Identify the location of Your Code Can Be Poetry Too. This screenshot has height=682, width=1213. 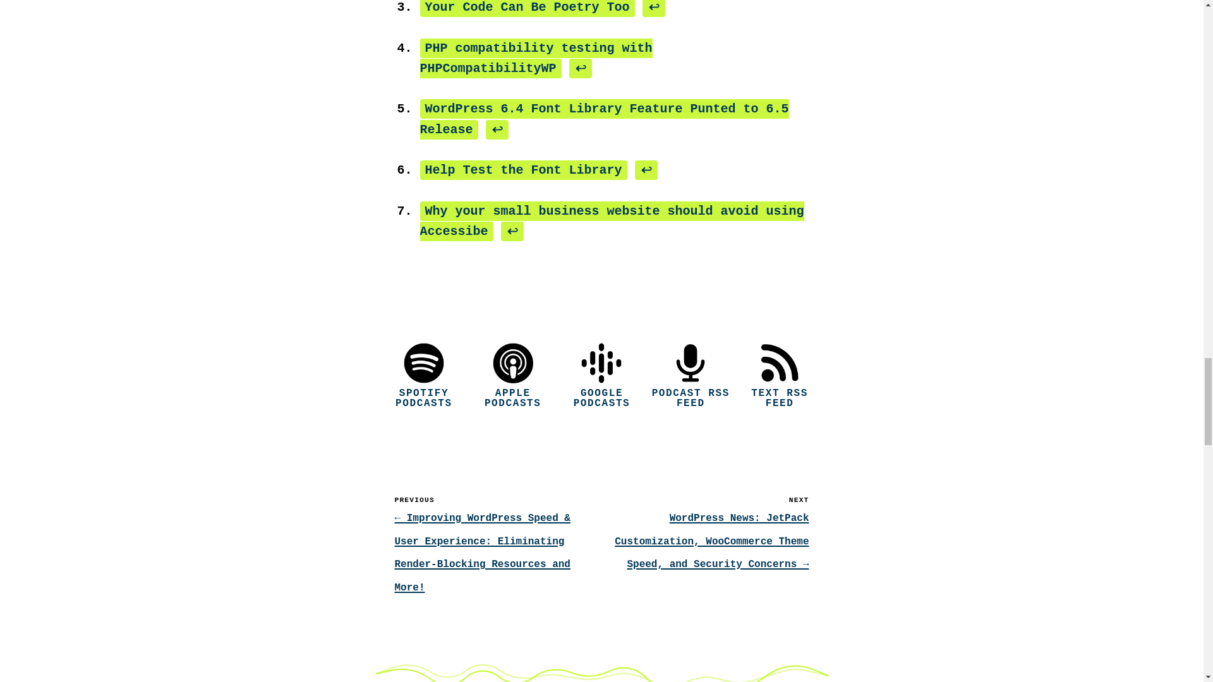
(527, 9).